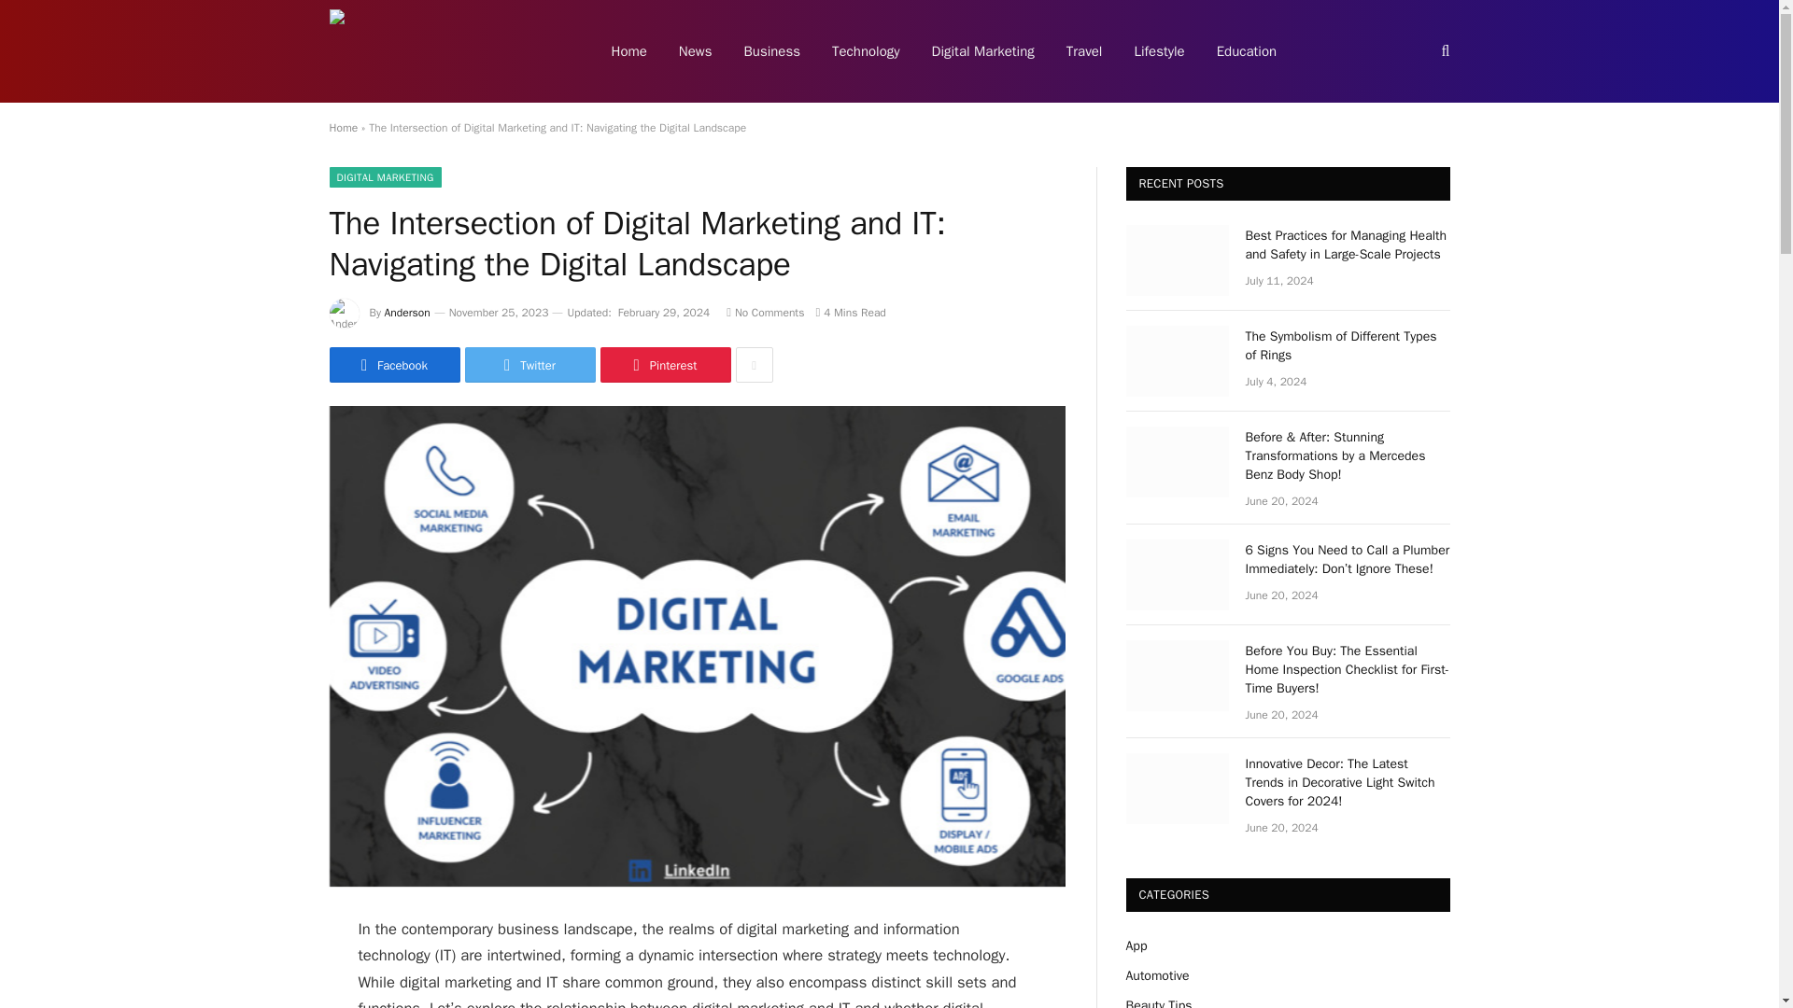 The image size is (1793, 1008). Describe the element at coordinates (529, 364) in the screenshot. I see `Twitter` at that location.